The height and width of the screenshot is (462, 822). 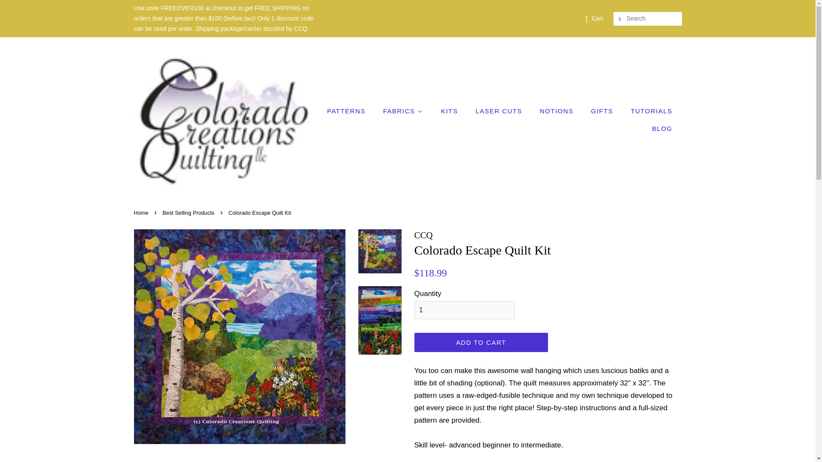 I want to click on 1, so click(x=464, y=310).